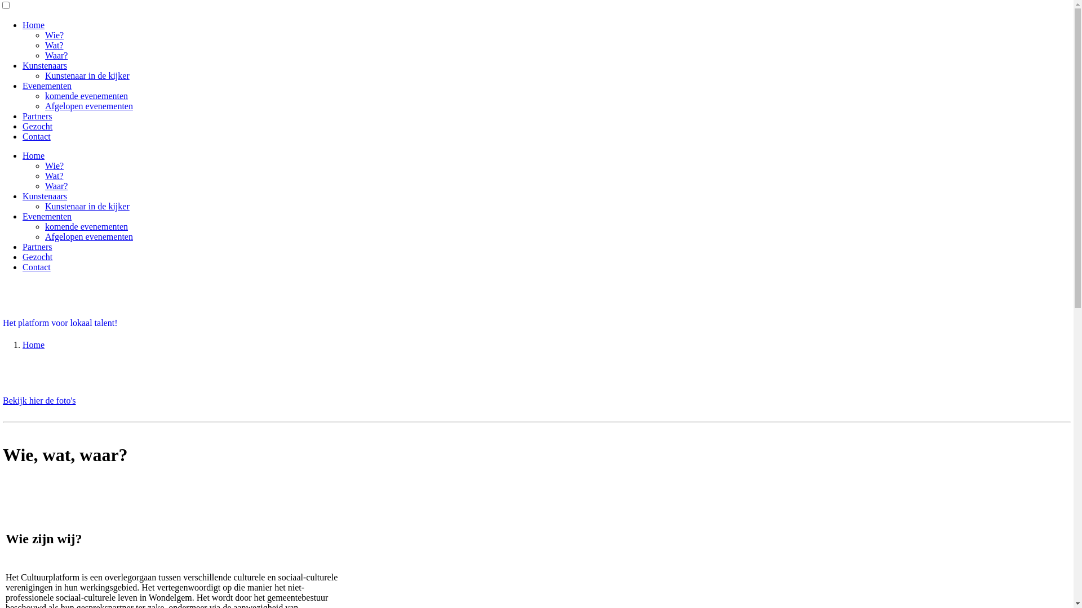 Image resolution: width=1082 pixels, height=608 pixels. I want to click on Kunstenaar in de kijker, so click(87, 206).